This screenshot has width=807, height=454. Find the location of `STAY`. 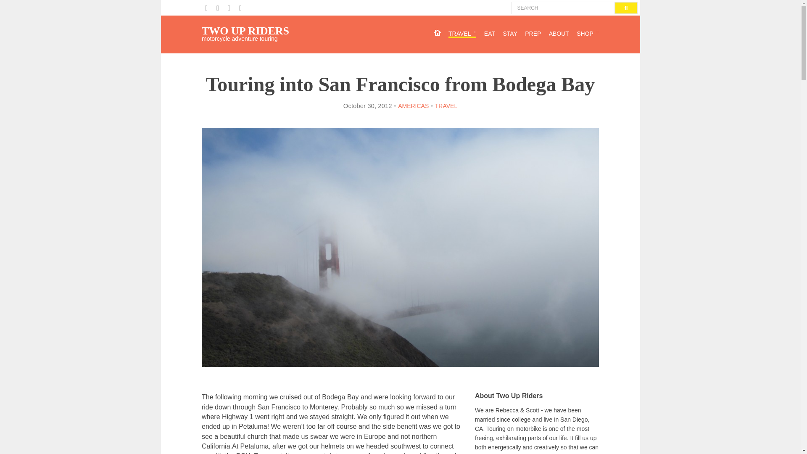

STAY is located at coordinates (510, 34).